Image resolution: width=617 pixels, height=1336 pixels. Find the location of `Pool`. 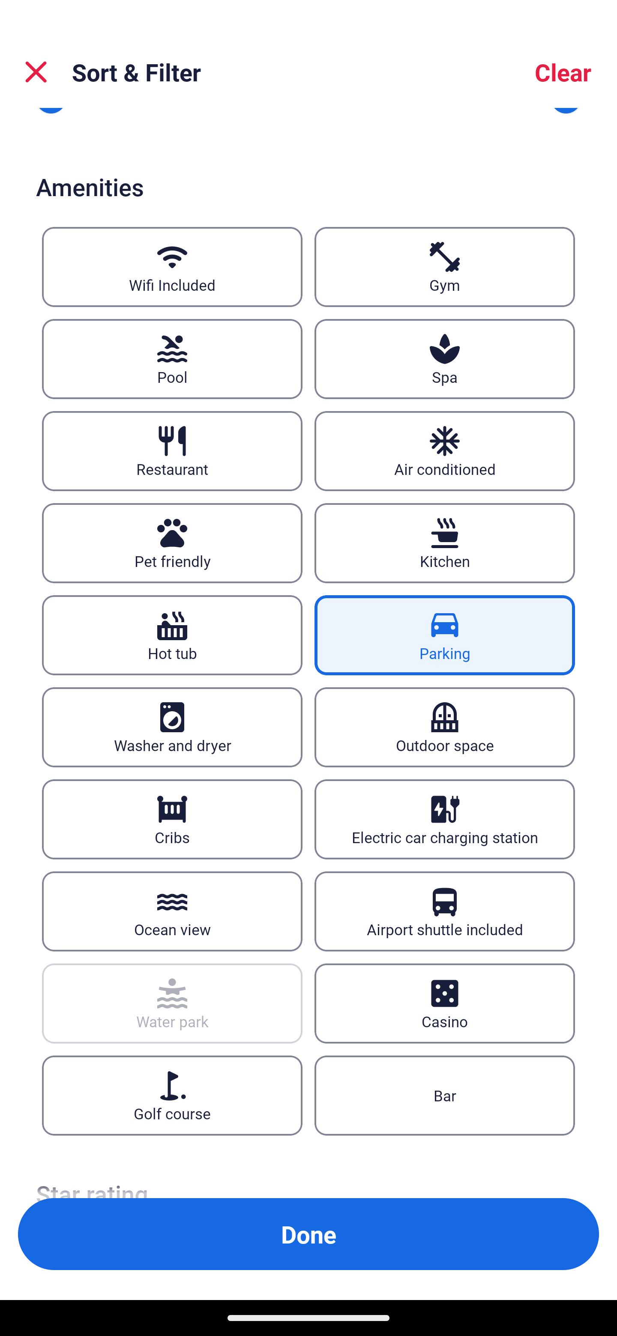

Pool is located at coordinates (172, 359).